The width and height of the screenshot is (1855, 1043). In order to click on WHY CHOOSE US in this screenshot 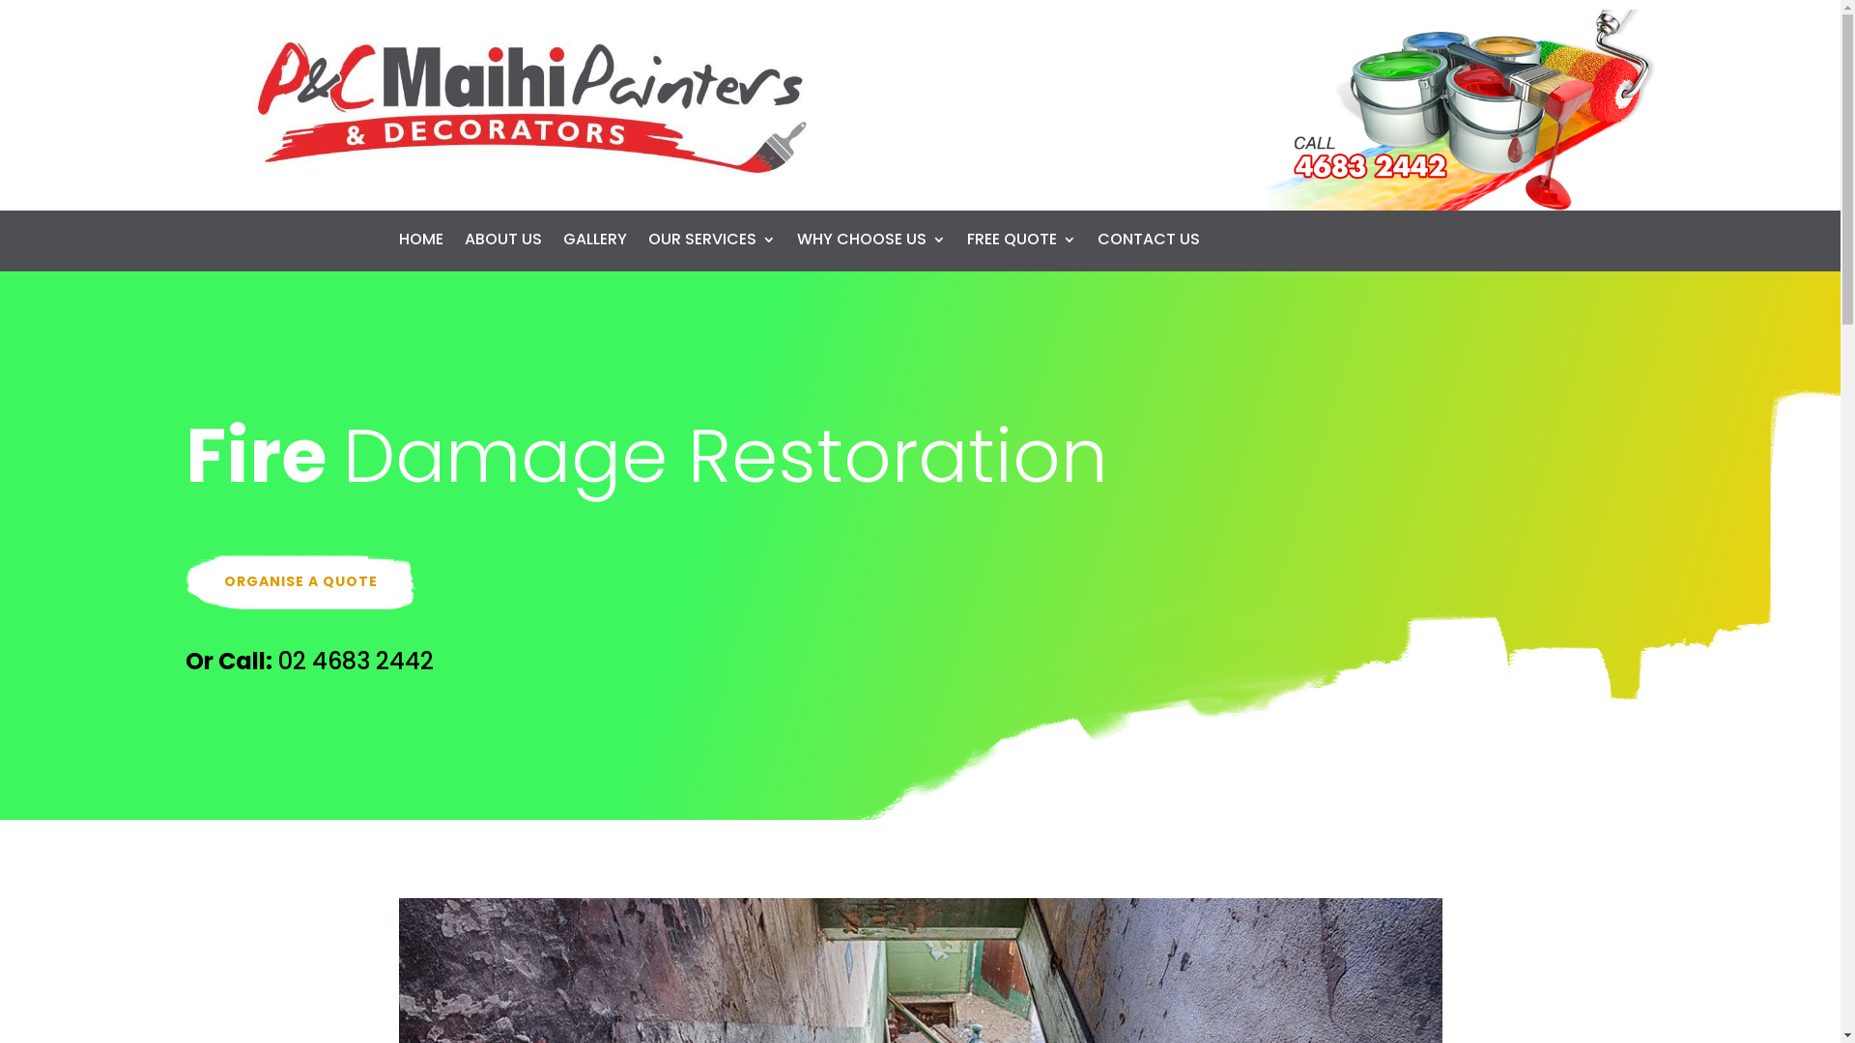, I will do `click(870, 243)`.